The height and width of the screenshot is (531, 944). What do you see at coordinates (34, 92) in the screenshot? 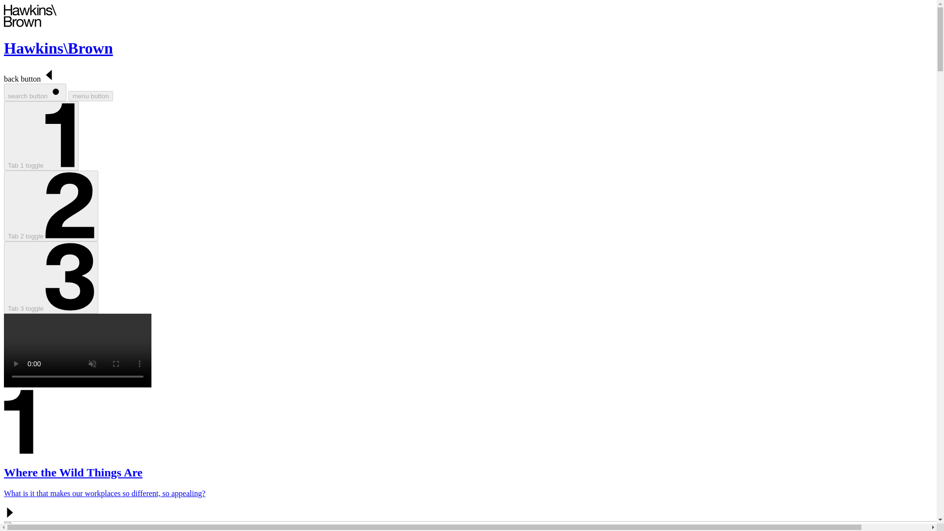
I see `search button` at bounding box center [34, 92].